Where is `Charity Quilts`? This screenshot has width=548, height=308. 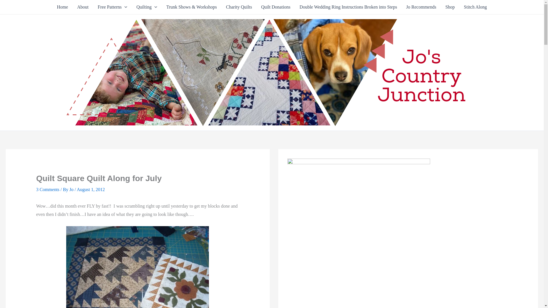 Charity Quilts is located at coordinates (239, 7).